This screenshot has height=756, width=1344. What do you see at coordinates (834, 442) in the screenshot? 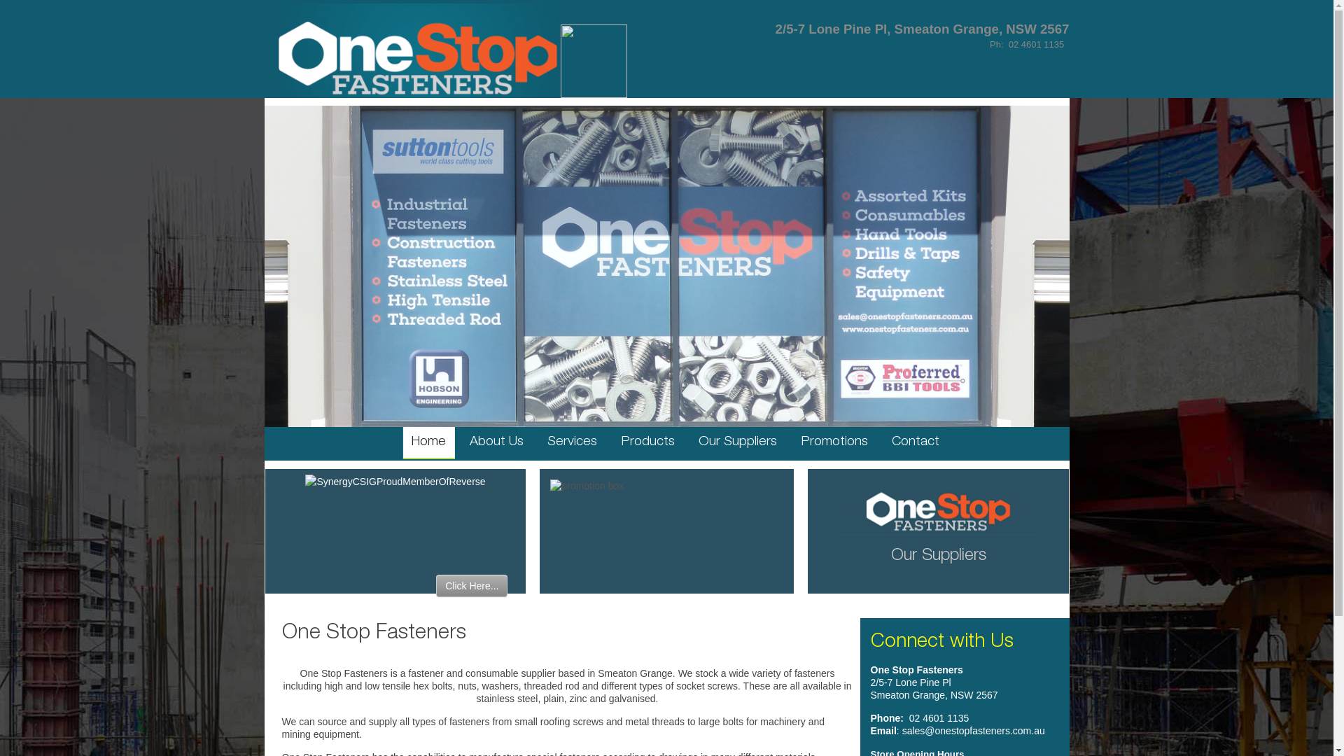
I see `Promotions` at bounding box center [834, 442].